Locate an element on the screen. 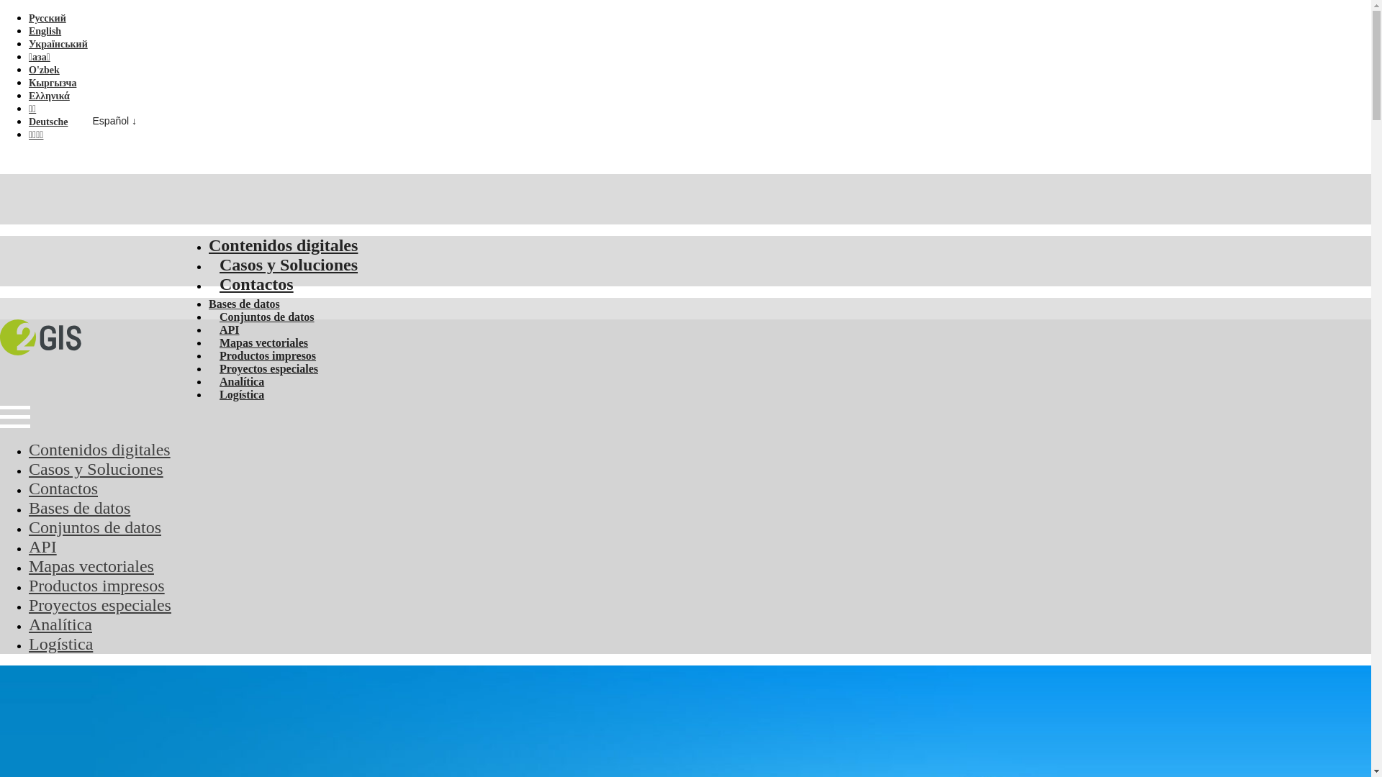 This screenshot has height=777, width=1382. English is located at coordinates (45, 32).